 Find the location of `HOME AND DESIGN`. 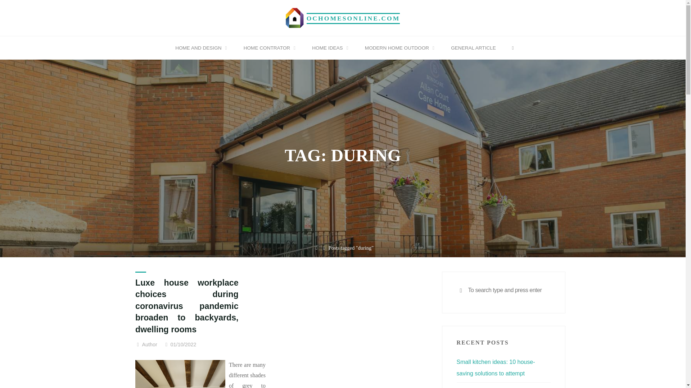

HOME AND DESIGN is located at coordinates (200, 48).